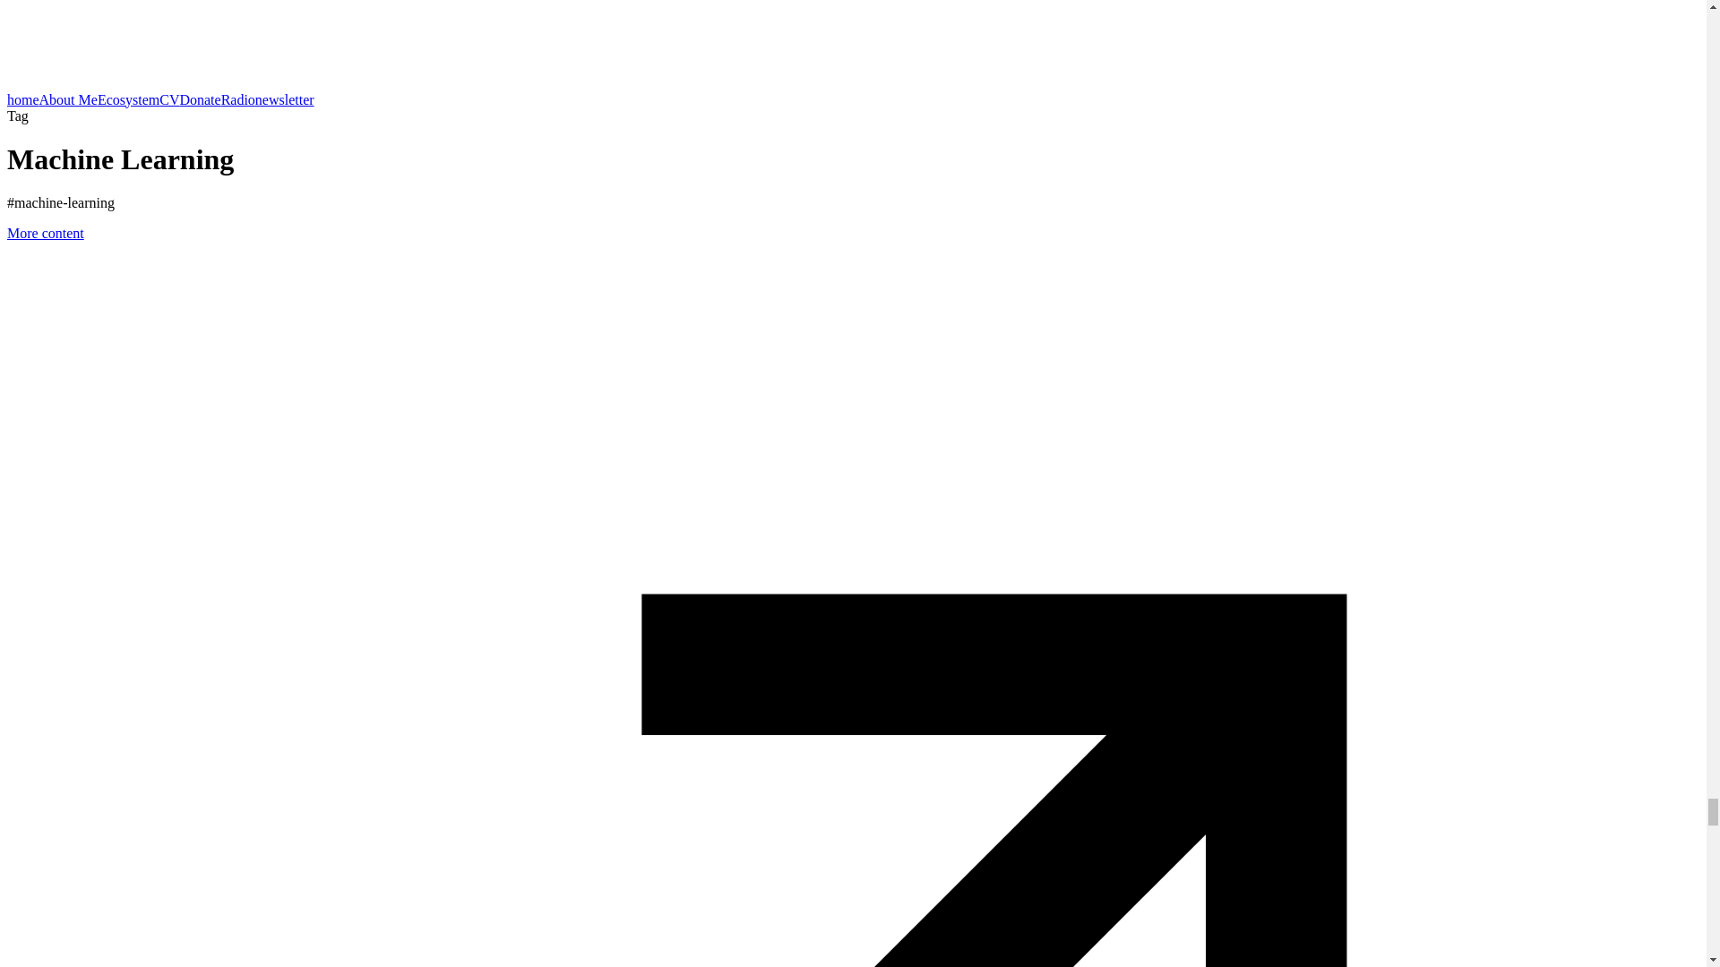 The image size is (1720, 967). I want to click on Radio, so click(238, 98).